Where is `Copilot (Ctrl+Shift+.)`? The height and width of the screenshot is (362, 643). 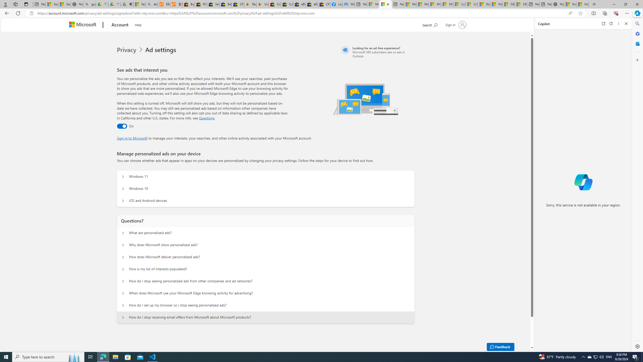
Copilot (Ctrl+Shift+.) is located at coordinates (637, 13).